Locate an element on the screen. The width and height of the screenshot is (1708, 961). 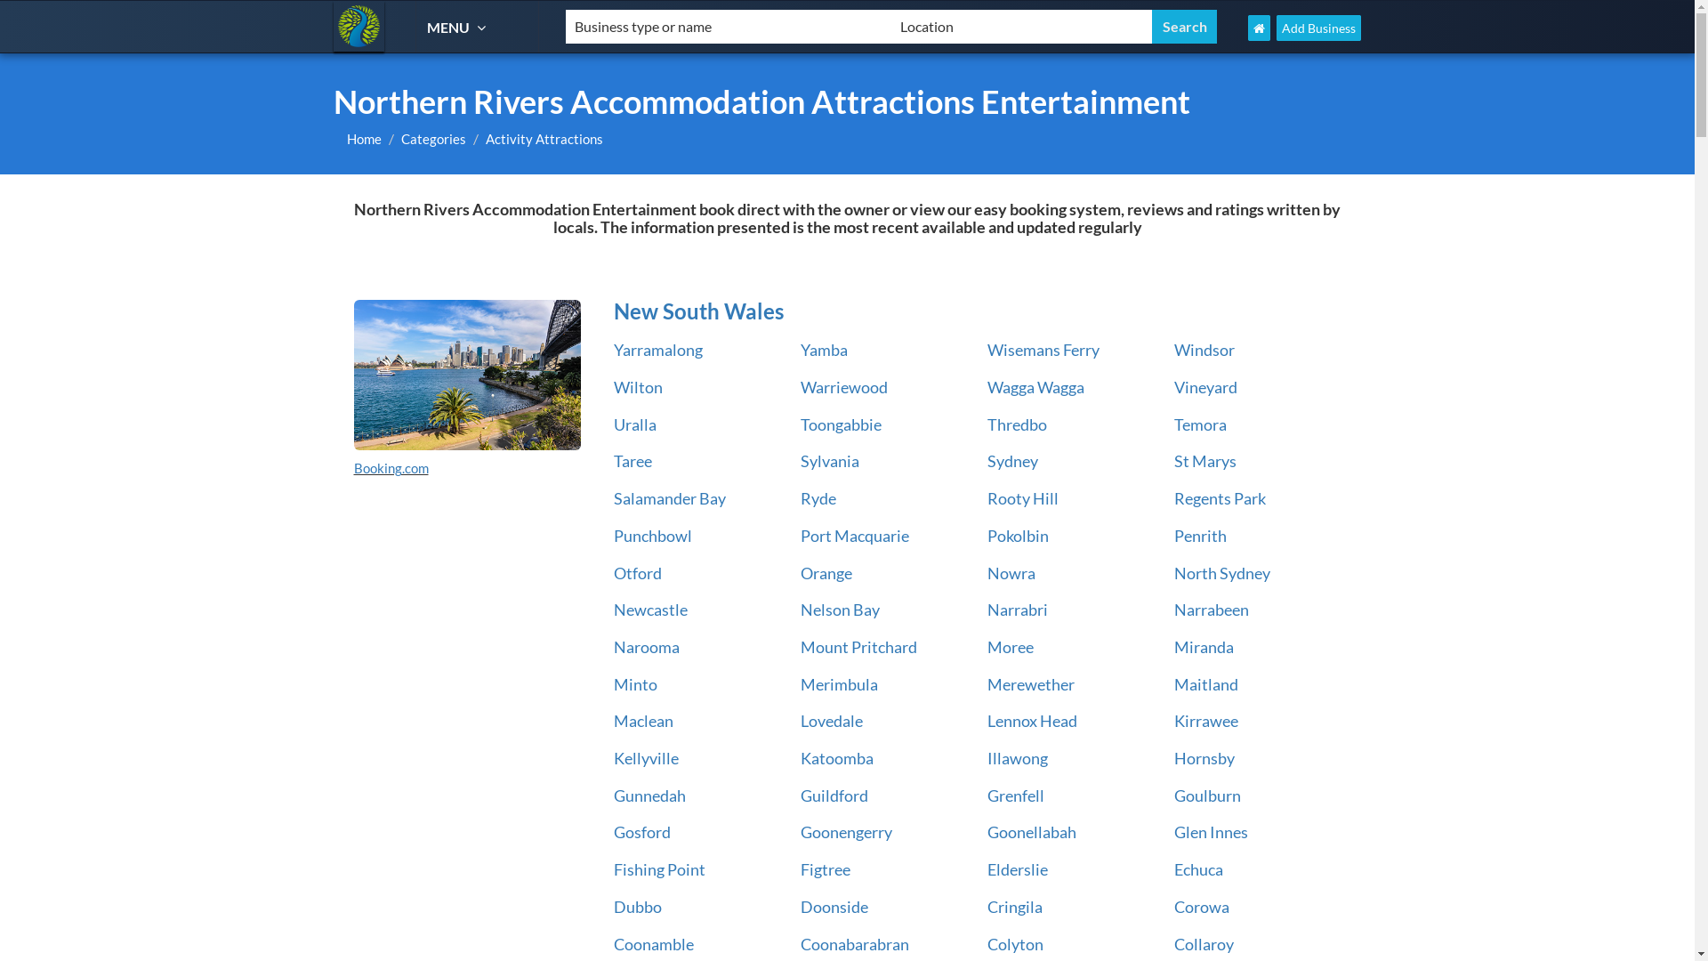
North Sydney is located at coordinates (1222, 572).